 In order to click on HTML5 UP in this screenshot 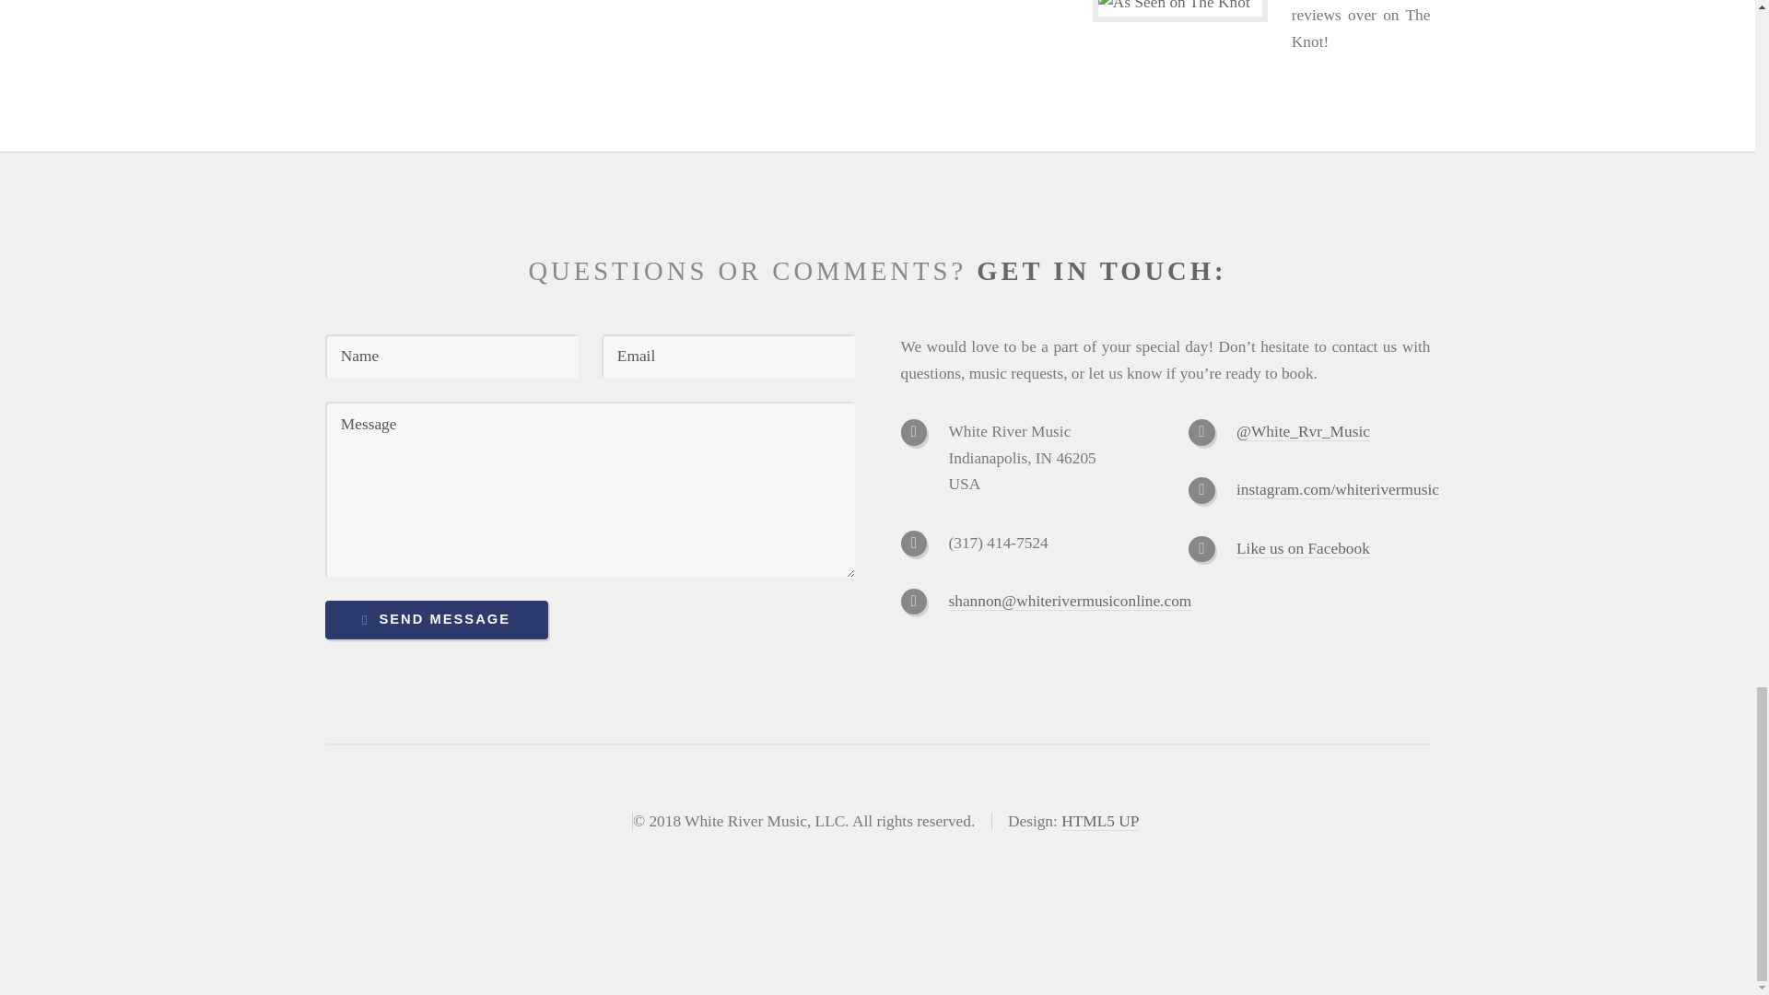, I will do `click(1100, 822)`.